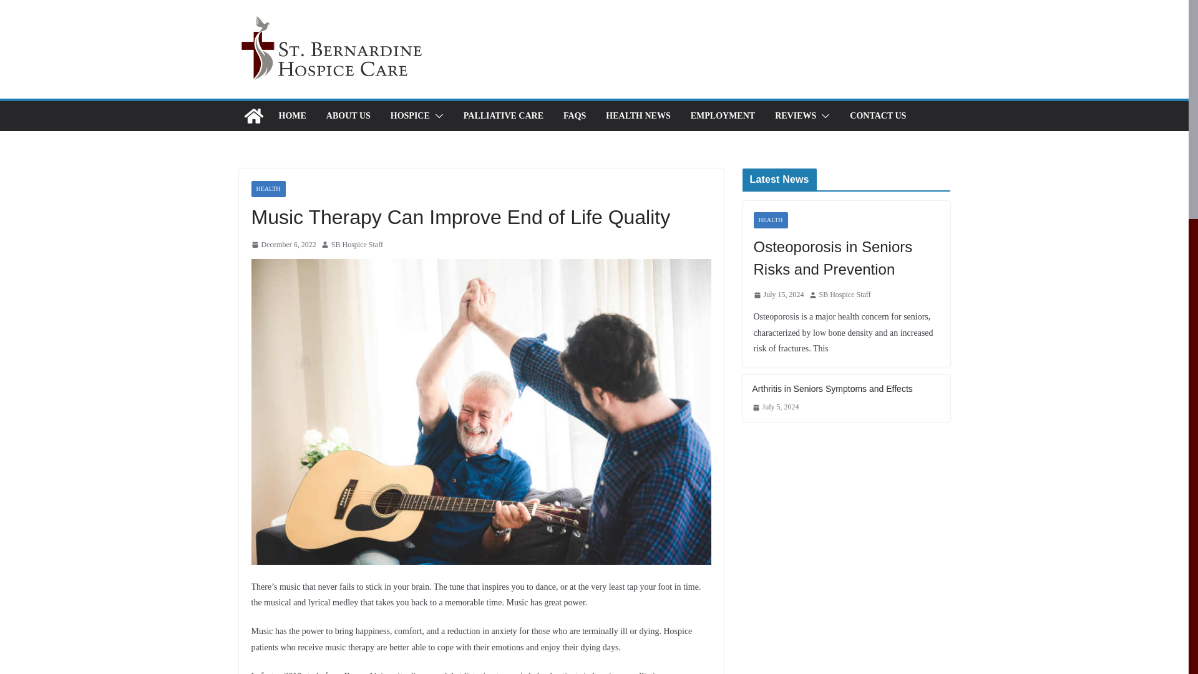 The width and height of the screenshot is (1198, 674). Describe the element at coordinates (877, 115) in the screenshot. I see `CONTACT US` at that location.